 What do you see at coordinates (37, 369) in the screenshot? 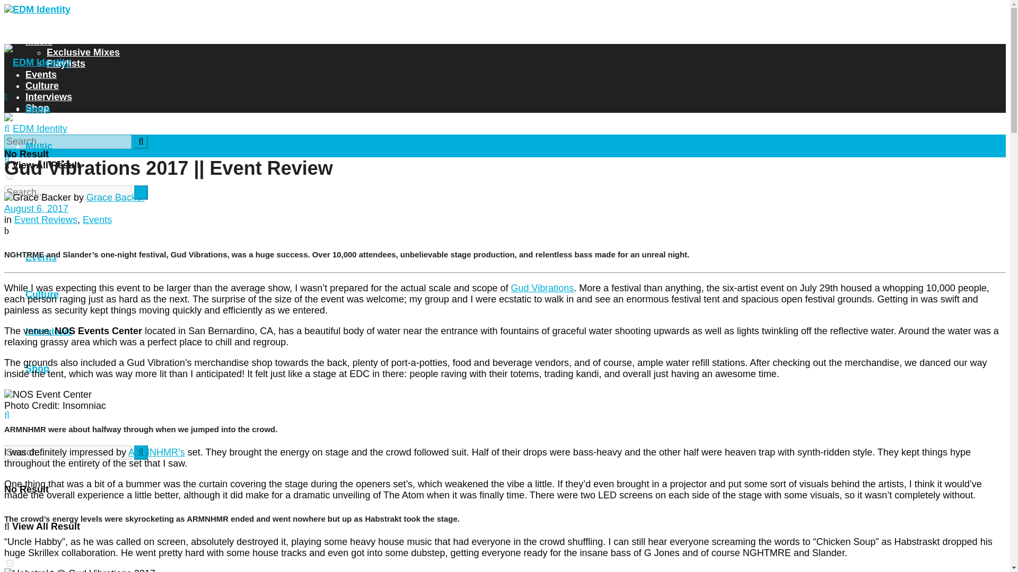
I see `Shop` at bounding box center [37, 369].